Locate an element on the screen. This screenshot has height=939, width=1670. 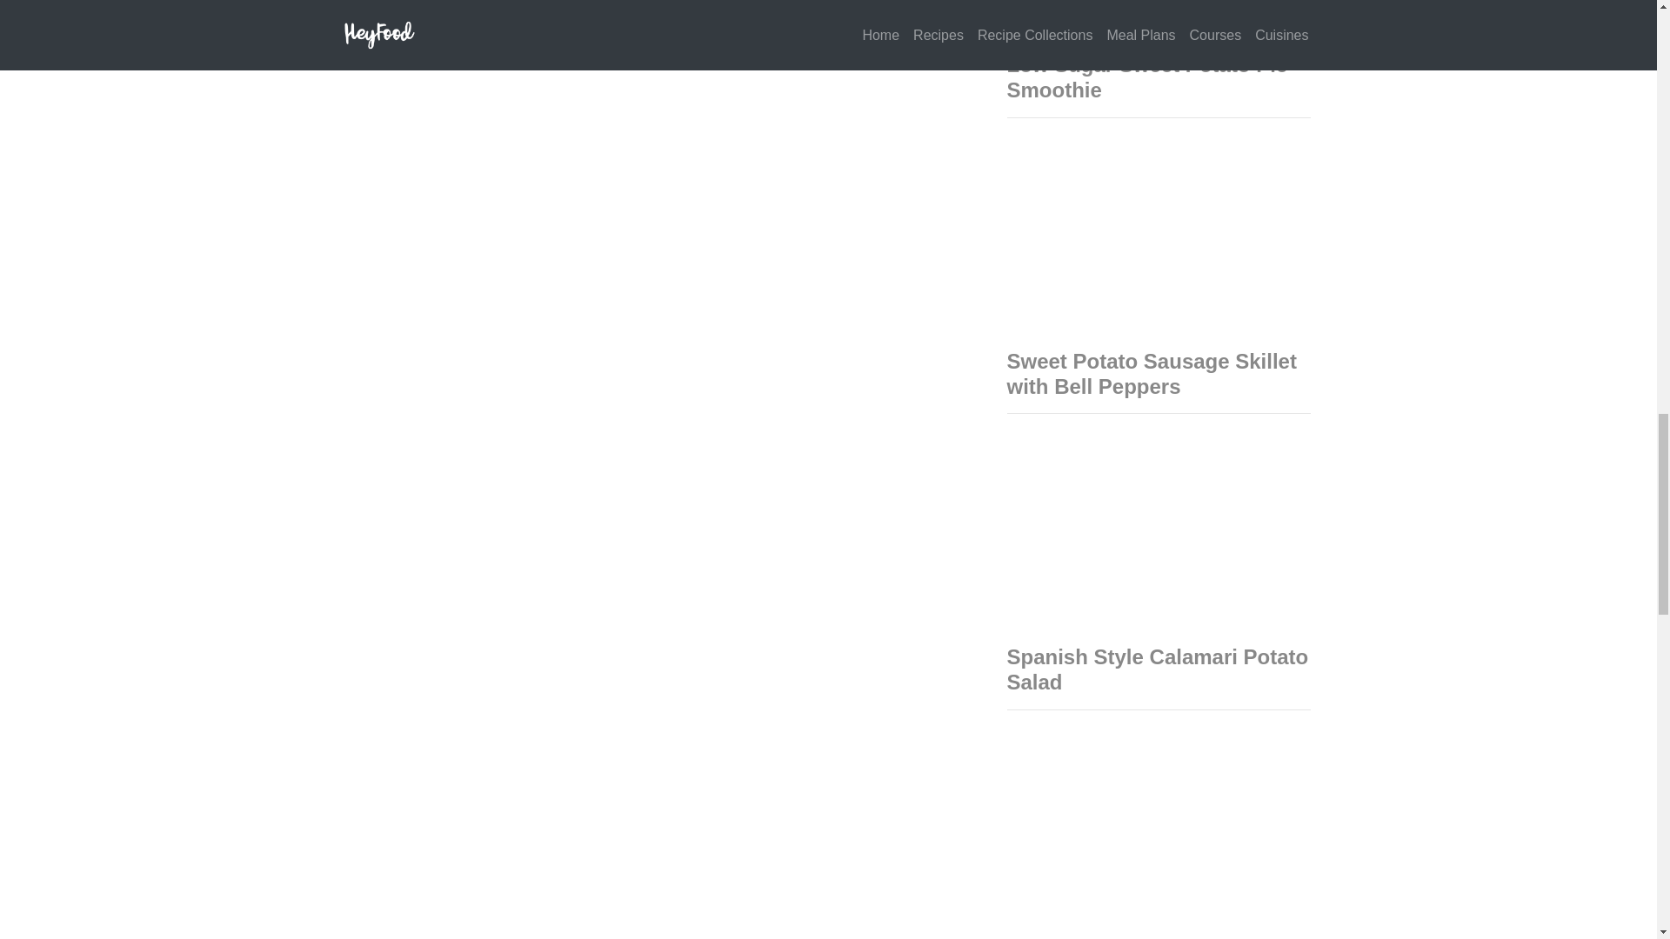
Spanish Style Calamari Potato Salad is located at coordinates (1158, 669).